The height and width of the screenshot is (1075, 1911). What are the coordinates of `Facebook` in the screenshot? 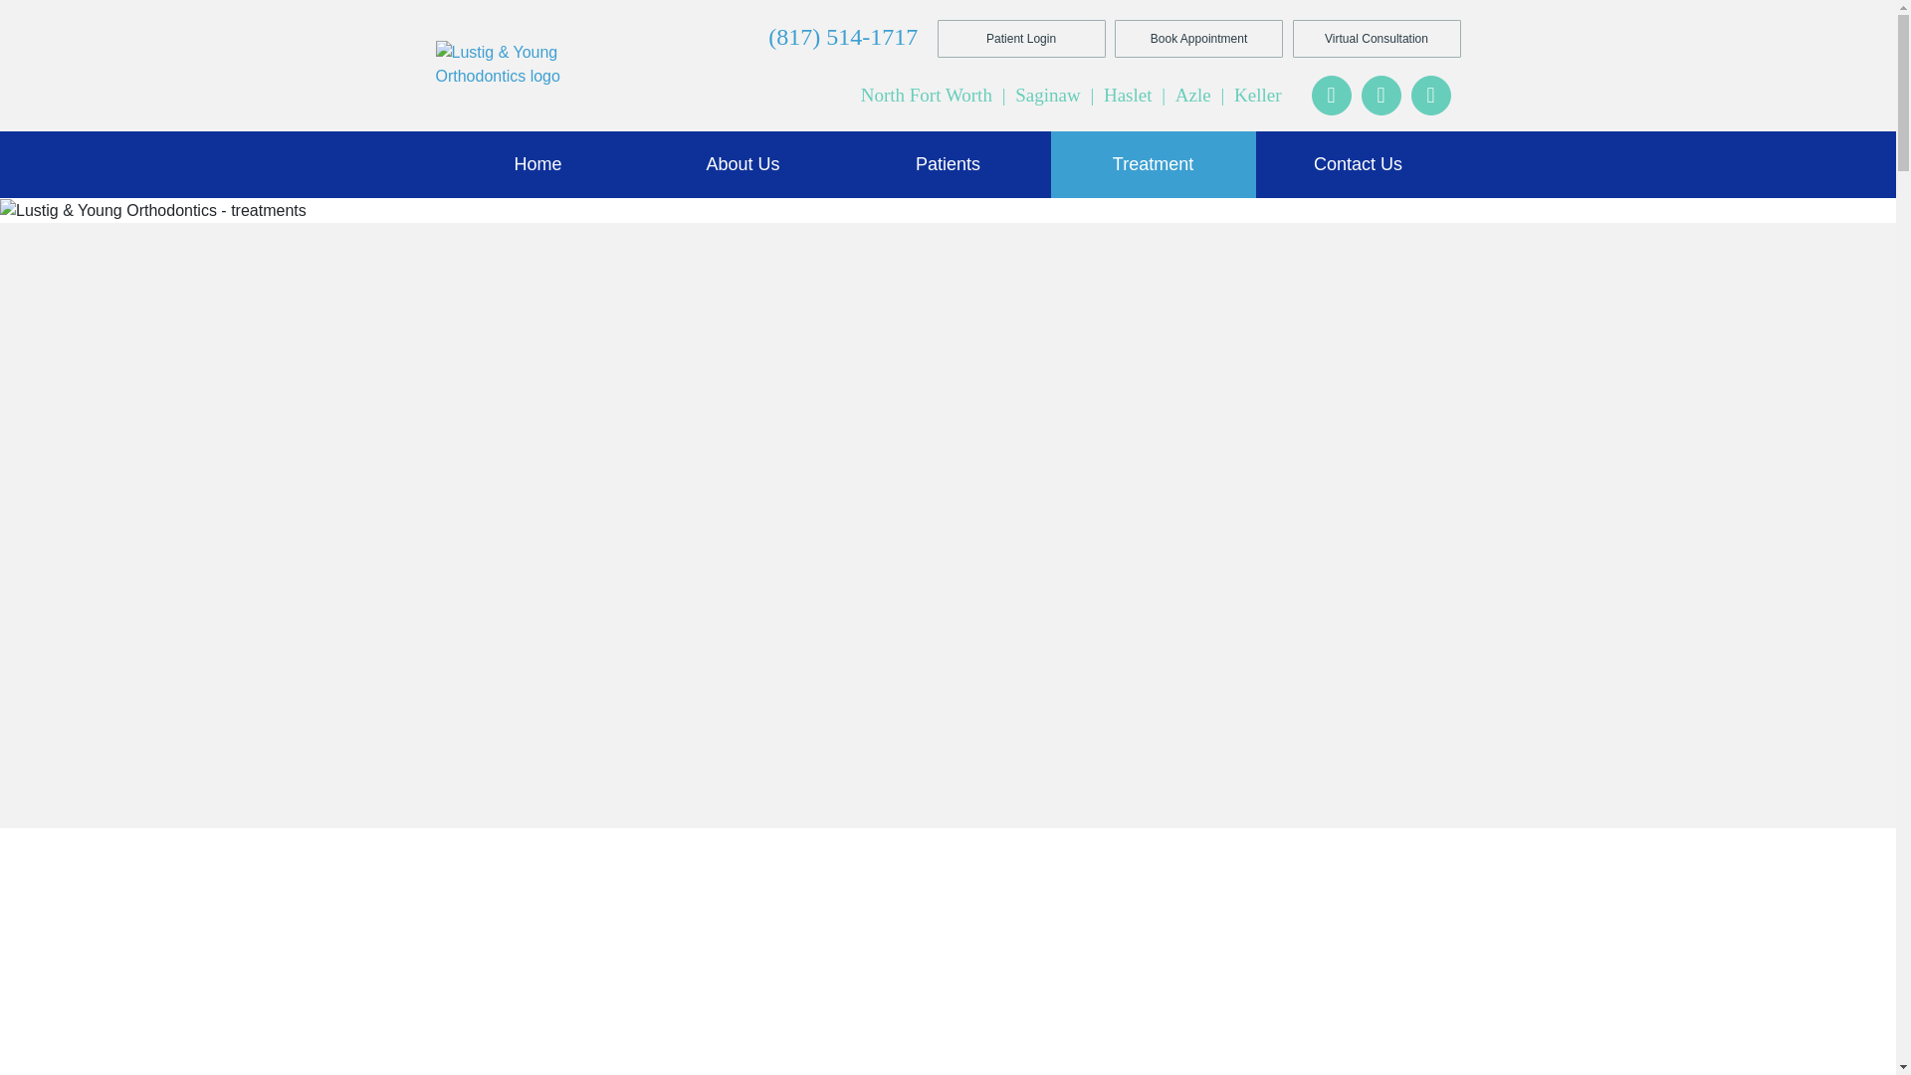 It's located at (1331, 95).